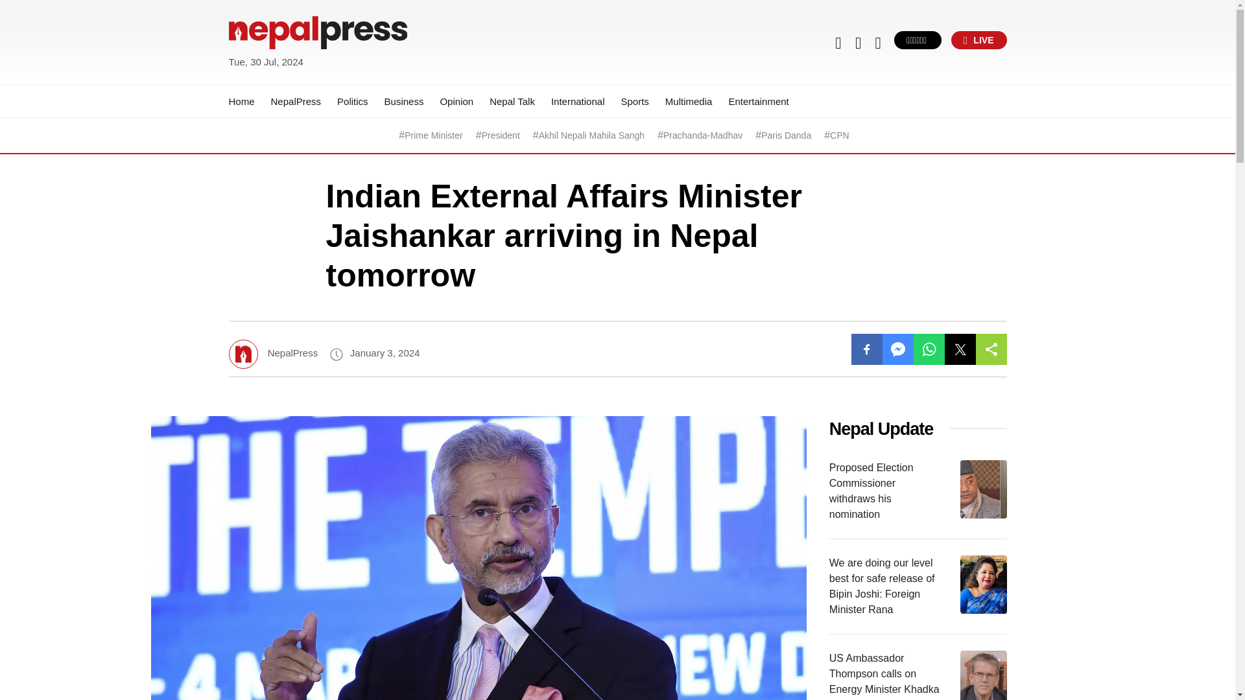 The image size is (1245, 700). Describe the element at coordinates (786, 135) in the screenshot. I see `Paris Danda` at that location.